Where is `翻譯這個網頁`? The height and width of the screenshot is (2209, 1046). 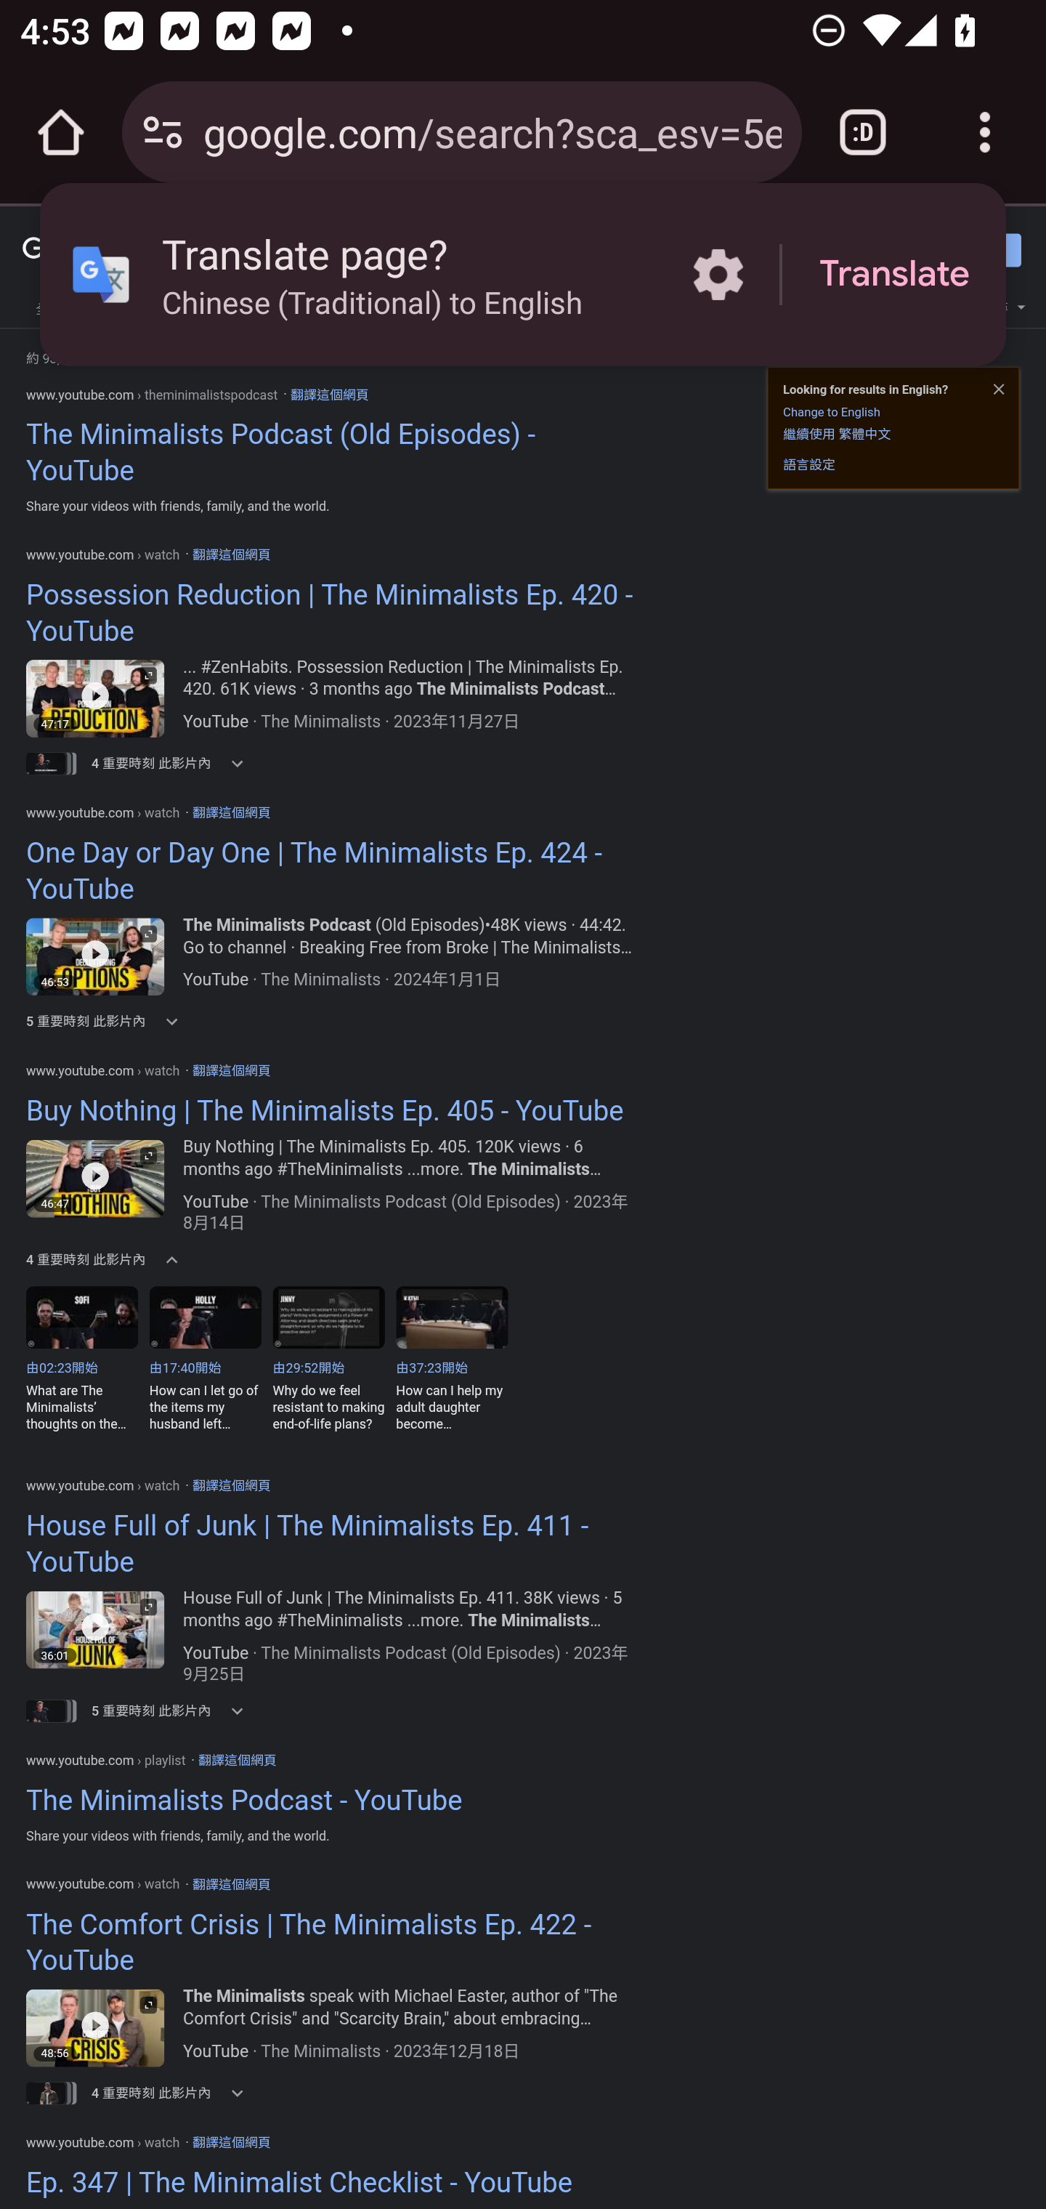
翻譯這個網頁 is located at coordinates (328, 394).